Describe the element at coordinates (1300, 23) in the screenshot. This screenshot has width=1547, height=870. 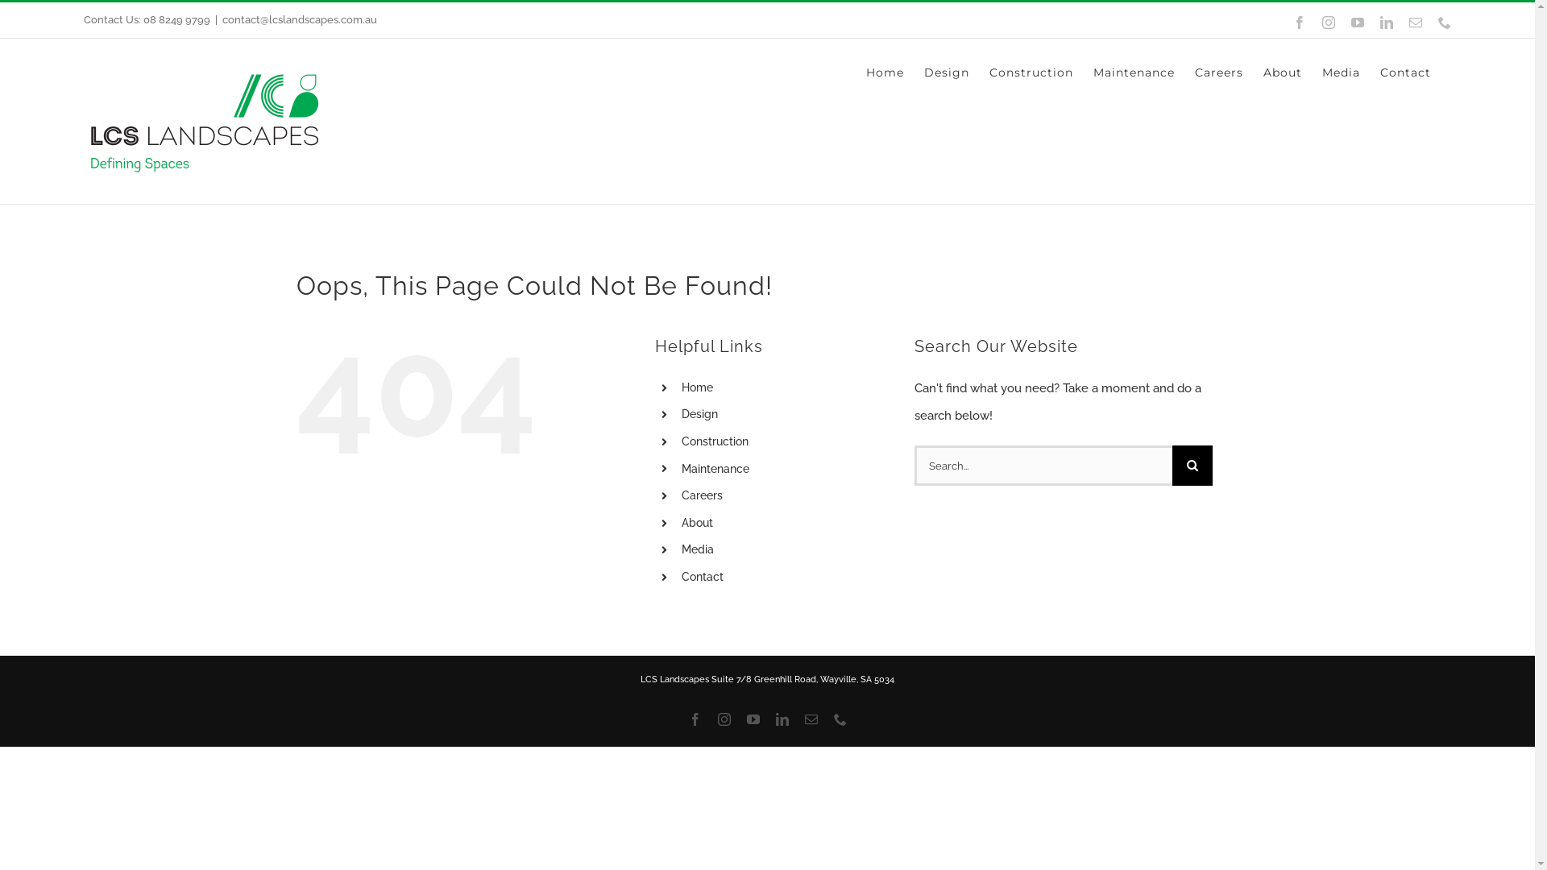
I see `Facebook` at that location.